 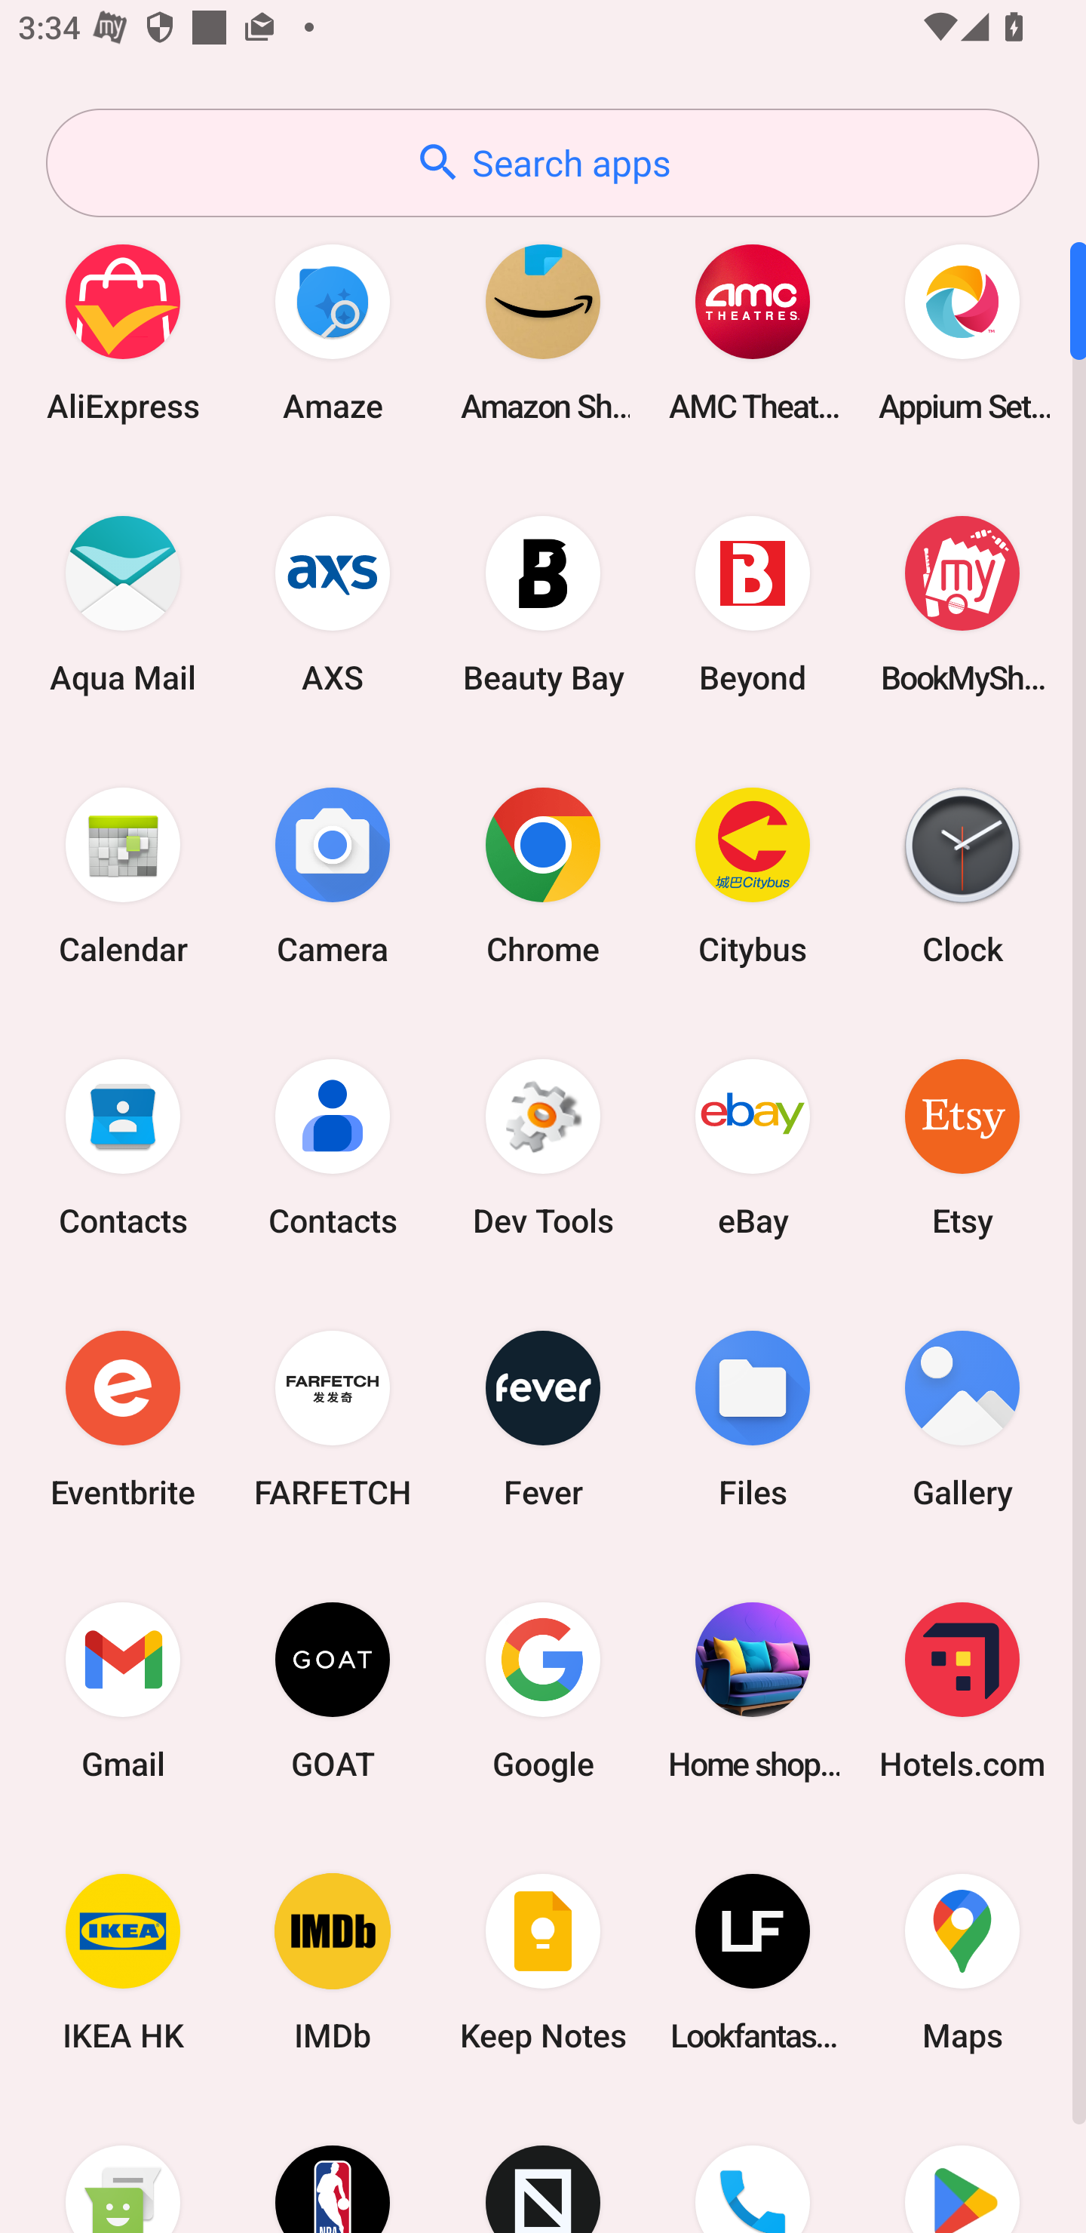 What do you see at coordinates (543, 332) in the screenshot?
I see `Amazon Shopping` at bounding box center [543, 332].